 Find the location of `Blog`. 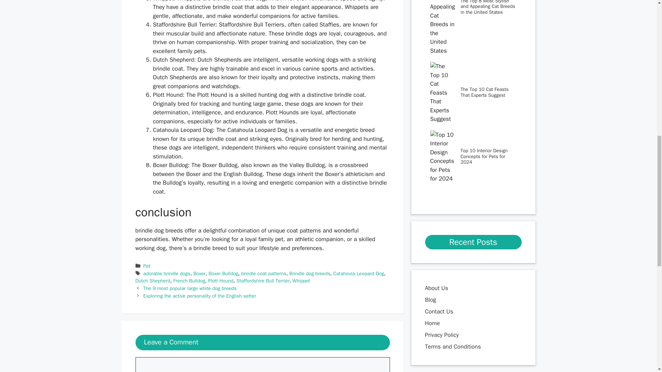

Blog is located at coordinates (430, 300).